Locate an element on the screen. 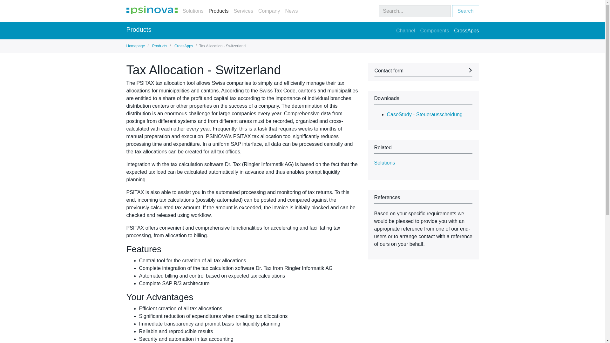 This screenshot has height=343, width=610. CaseStudy - Steuerausscheidung is located at coordinates (424, 114).